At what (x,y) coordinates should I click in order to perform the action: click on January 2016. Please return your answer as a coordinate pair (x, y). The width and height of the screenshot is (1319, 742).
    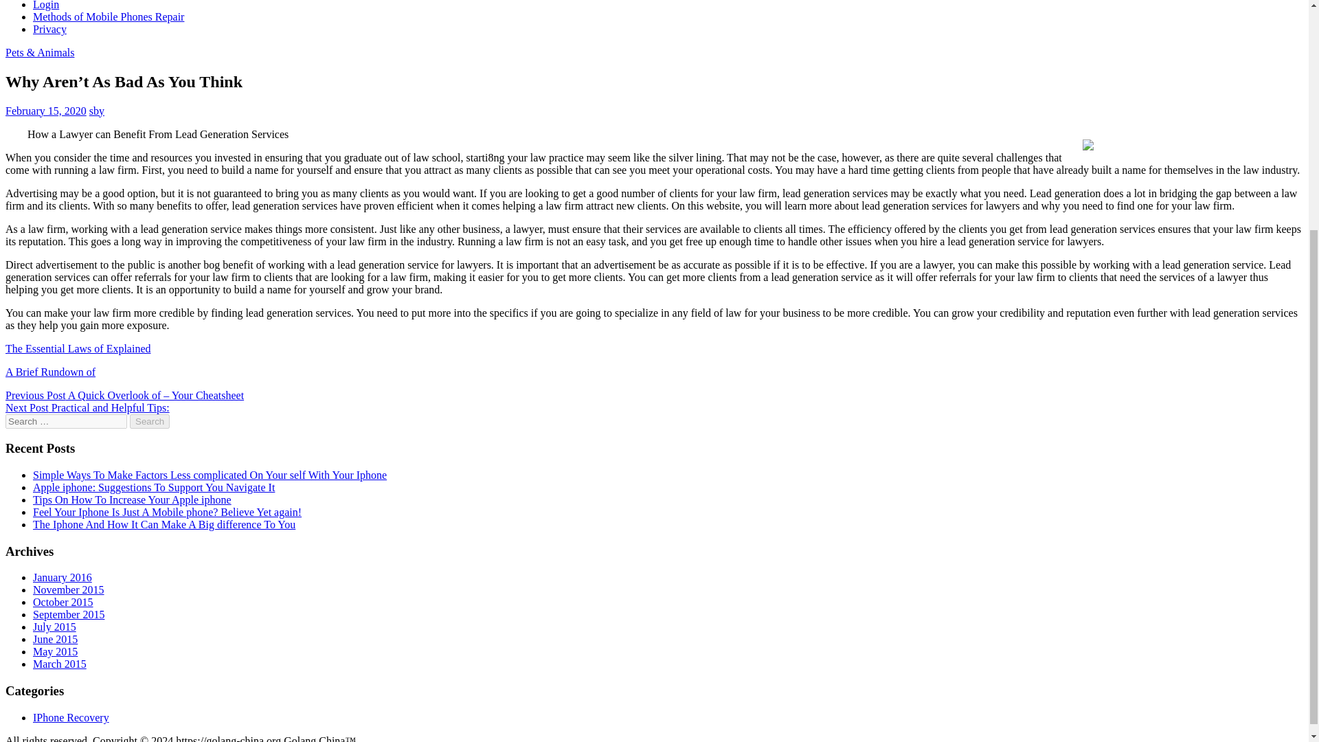
    Looking at the image, I should click on (63, 577).